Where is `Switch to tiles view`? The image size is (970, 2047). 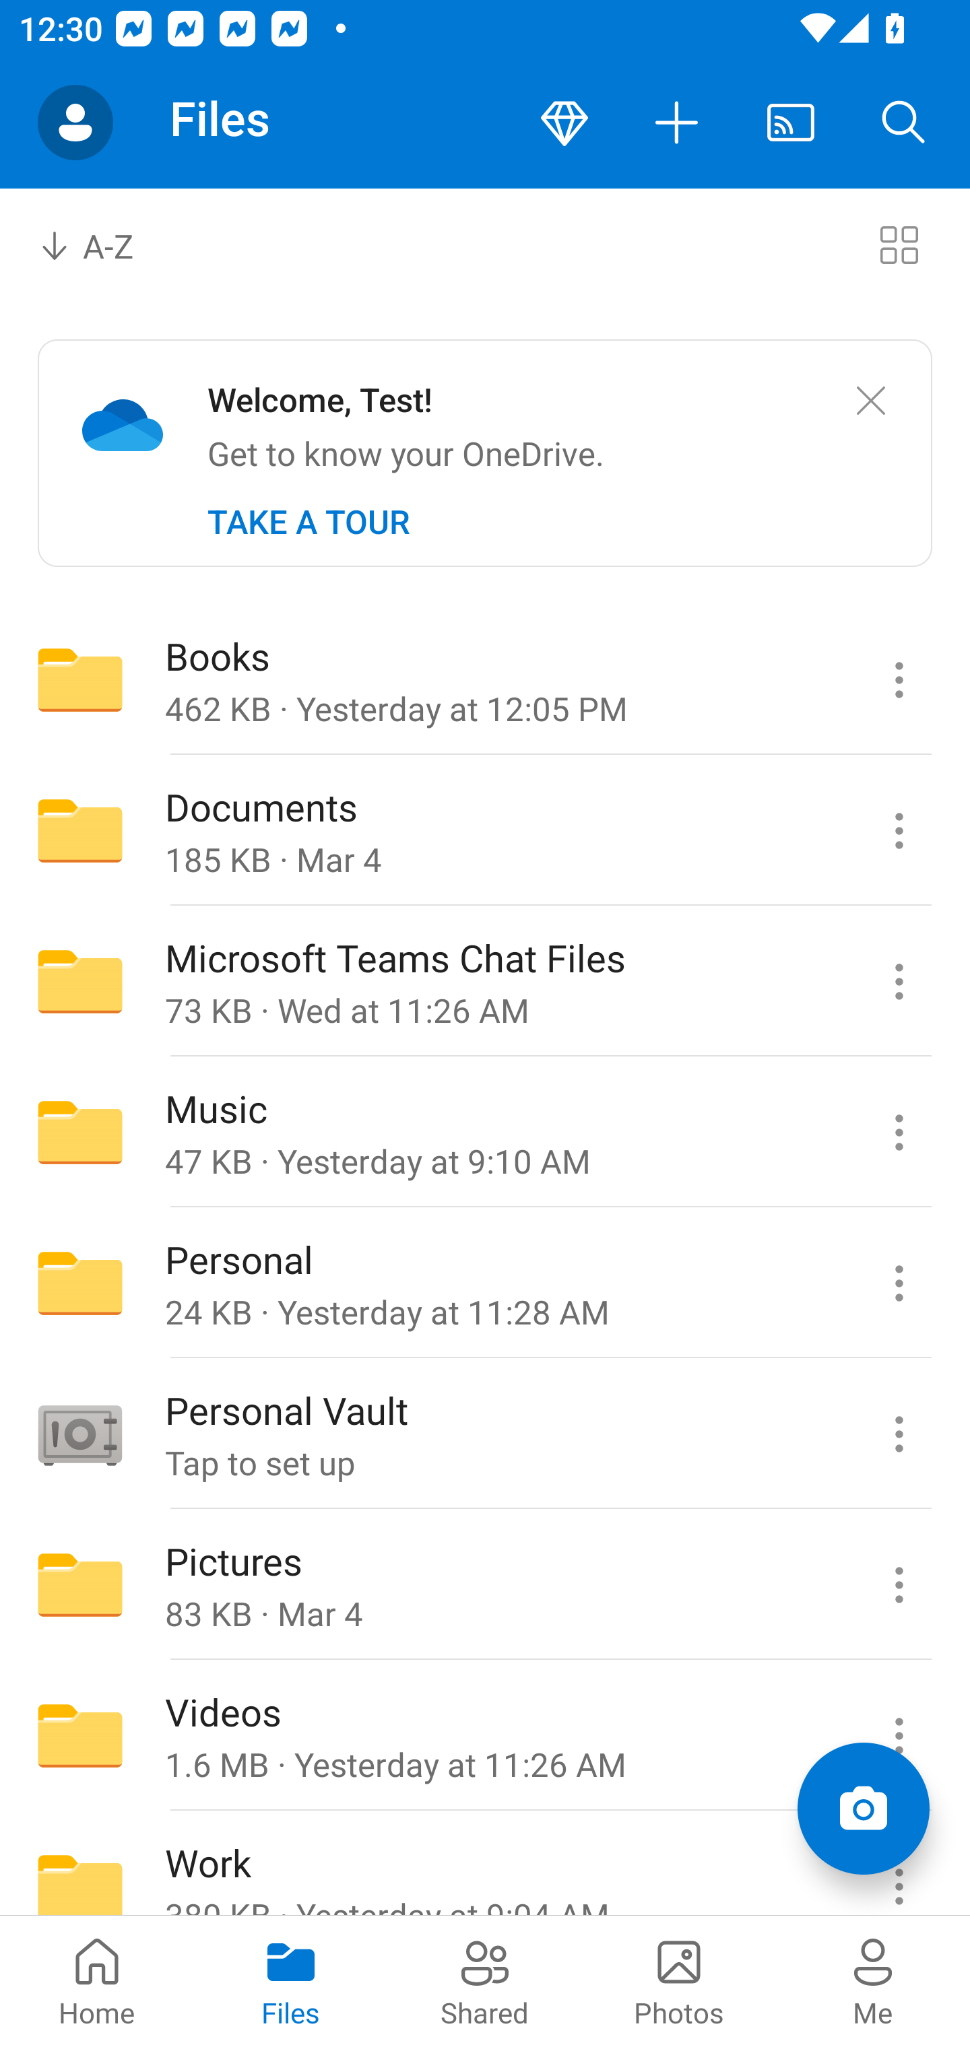 Switch to tiles view is located at coordinates (899, 244).